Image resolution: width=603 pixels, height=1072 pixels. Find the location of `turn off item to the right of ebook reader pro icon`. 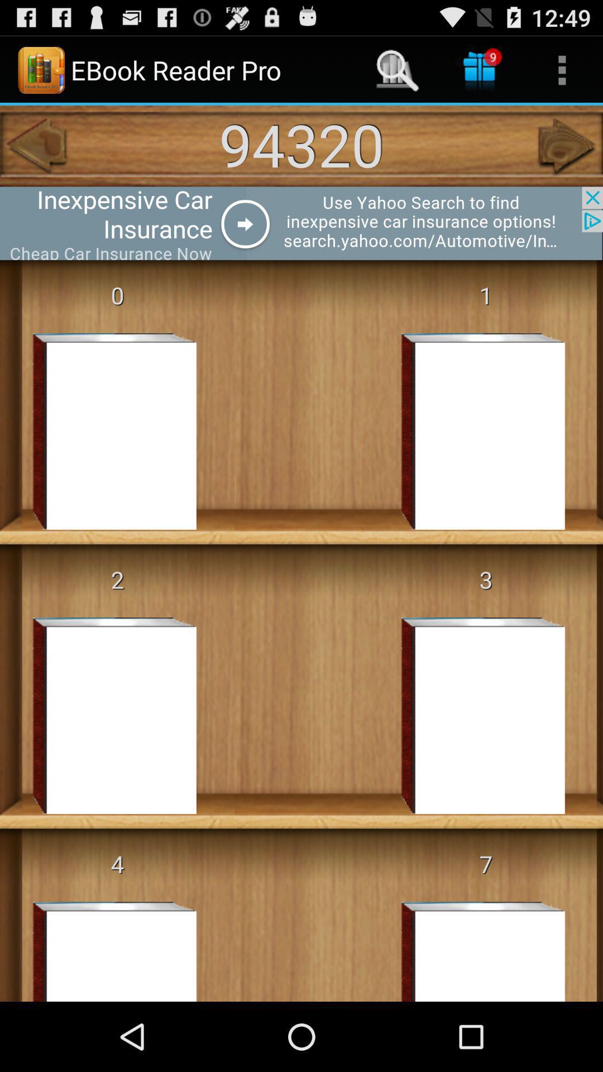

turn off item to the right of ebook reader pro icon is located at coordinates (398, 70).